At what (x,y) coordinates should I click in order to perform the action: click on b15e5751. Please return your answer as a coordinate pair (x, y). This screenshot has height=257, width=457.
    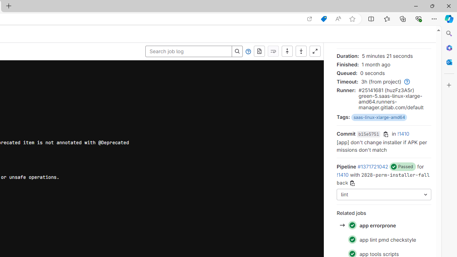
    Looking at the image, I should click on (368, 134).